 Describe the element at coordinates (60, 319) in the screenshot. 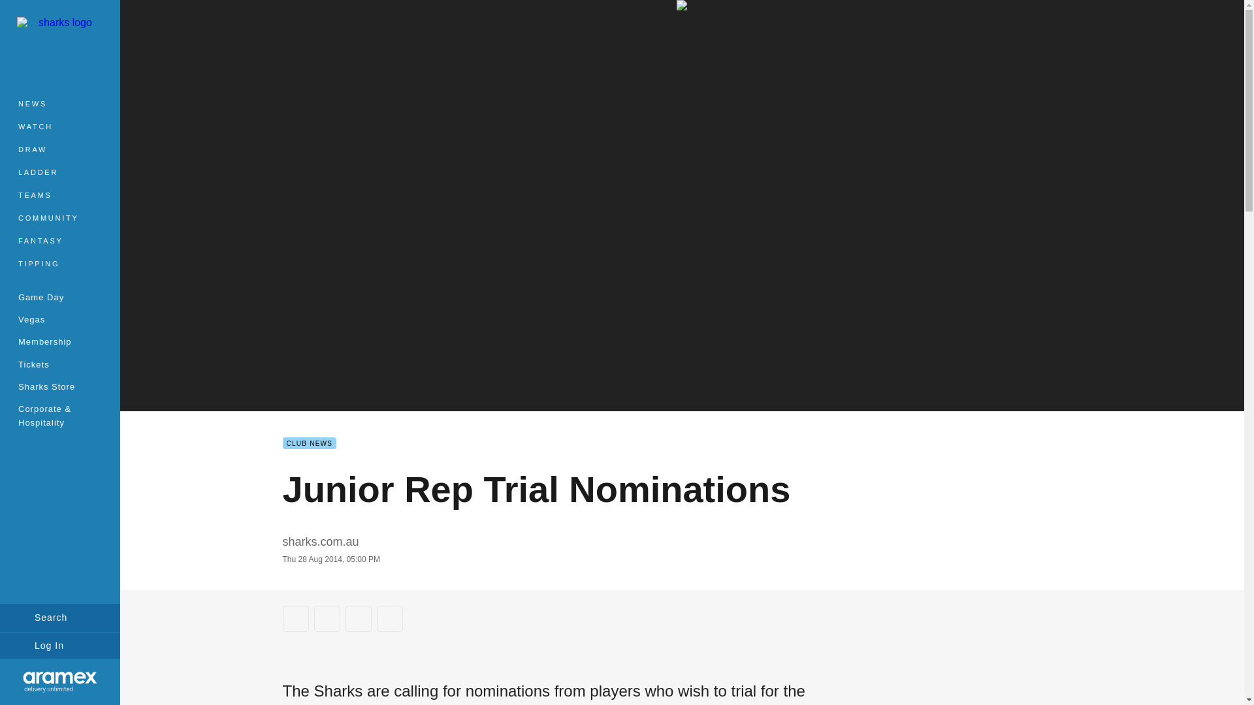

I see `Vegas` at that location.